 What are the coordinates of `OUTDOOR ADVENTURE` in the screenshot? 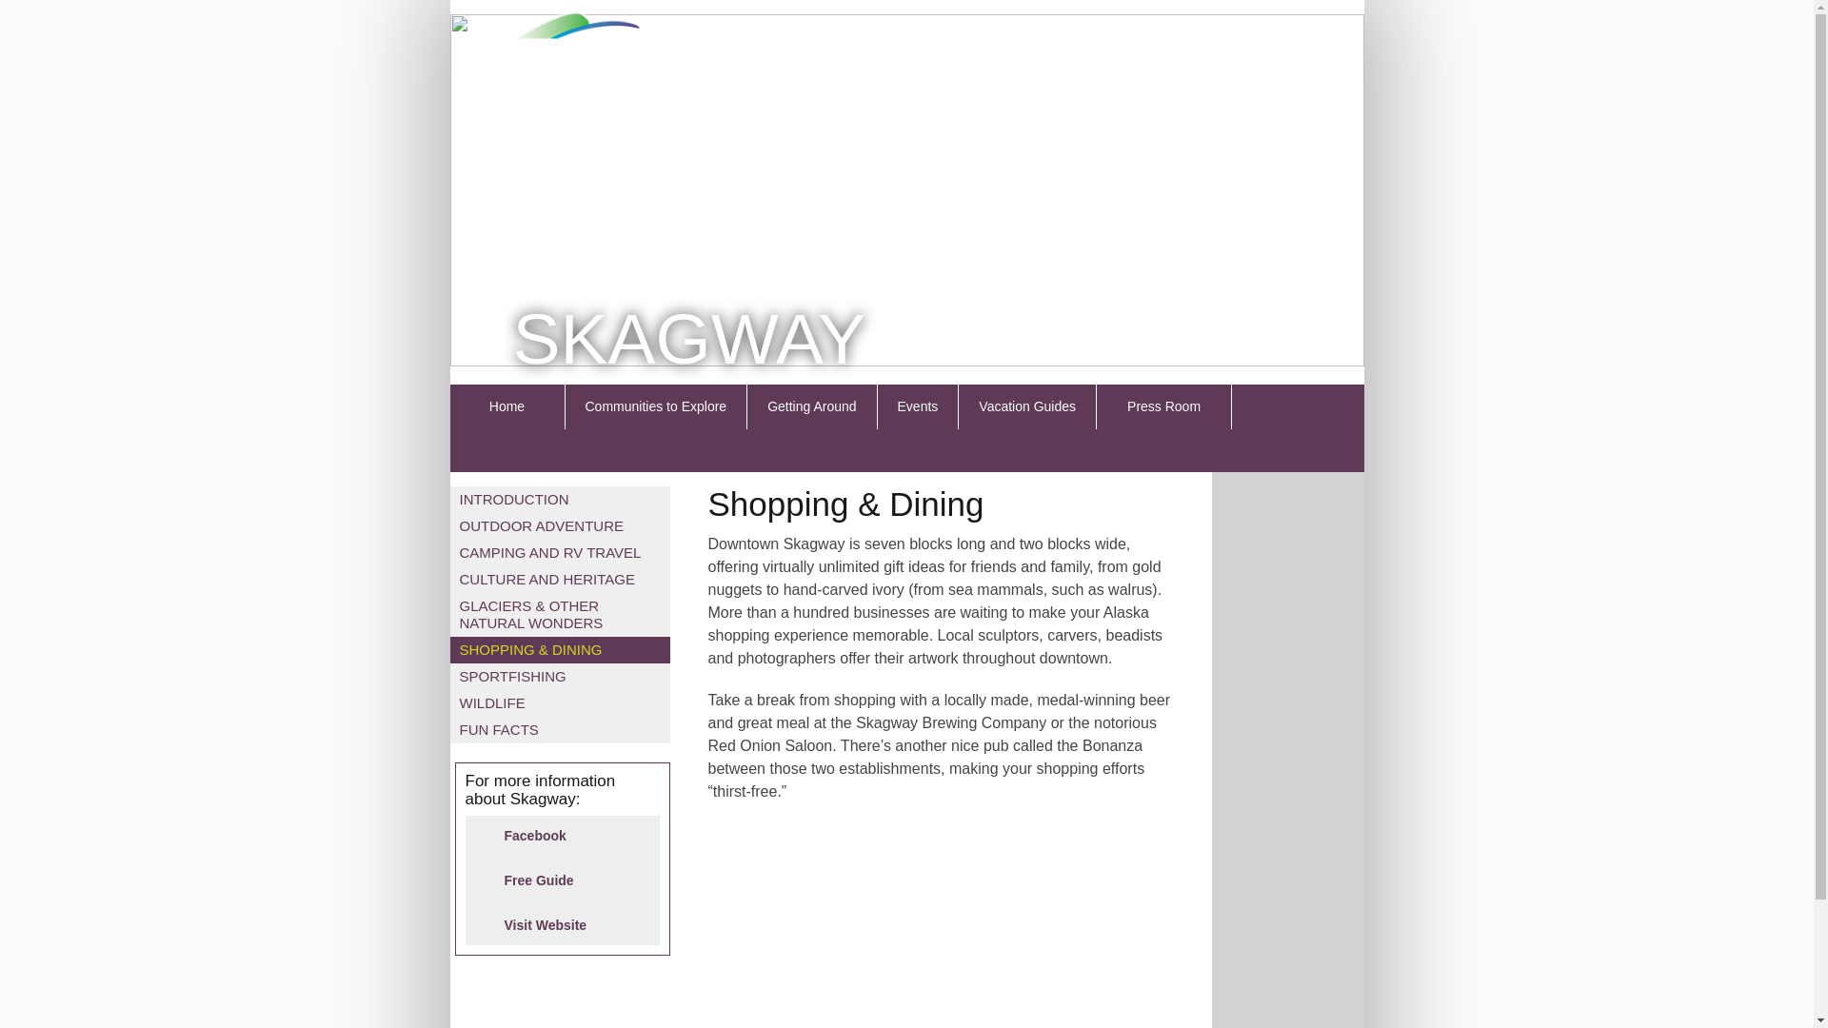 It's located at (541, 525).